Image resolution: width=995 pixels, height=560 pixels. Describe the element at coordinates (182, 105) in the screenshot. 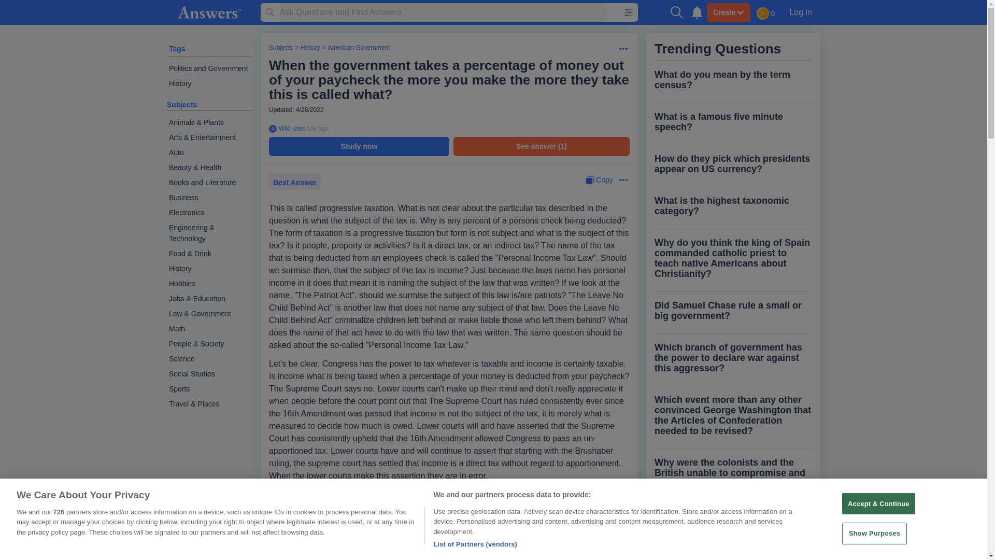

I see `Subjects` at that location.